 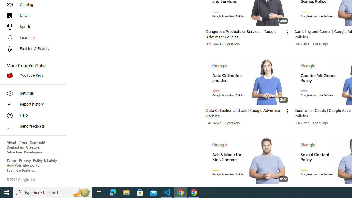 What do you see at coordinates (31, 27) in the screenshot?
I see `Sports` at bounding box center [31, 27].